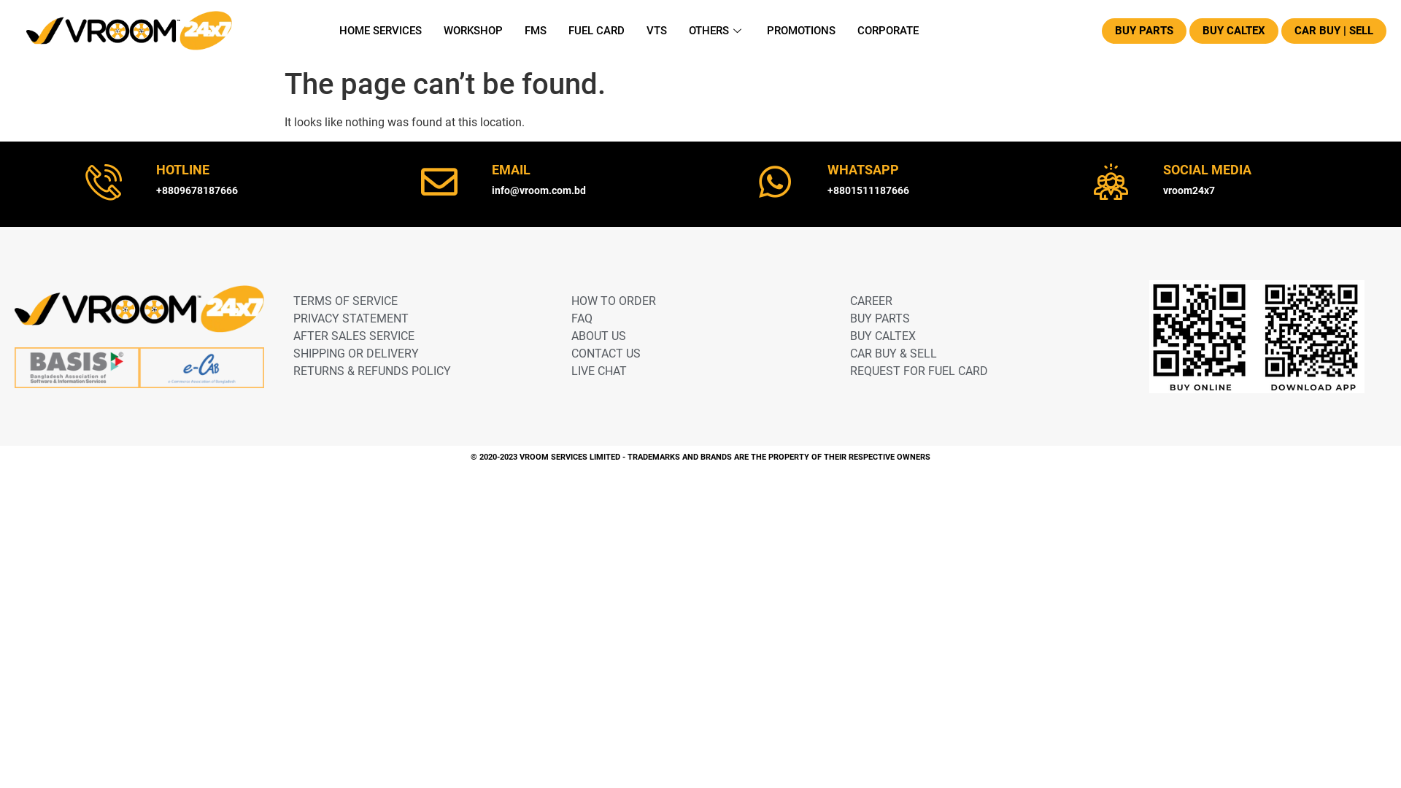 This screenshot has width=1401, height=788. Describe the element at coordinates (536, 31) in the screenshot. I see `FMS` at that location.